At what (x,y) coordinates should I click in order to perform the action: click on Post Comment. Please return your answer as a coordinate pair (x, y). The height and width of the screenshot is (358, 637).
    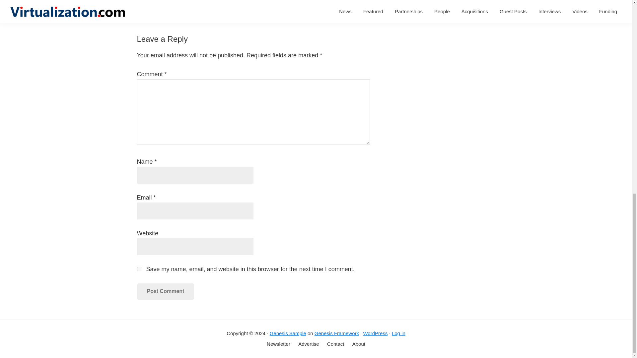
    Looking at the image, I should click on (165, 291).